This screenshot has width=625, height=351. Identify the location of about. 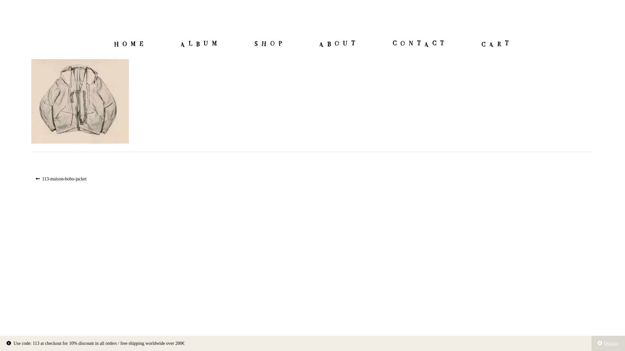
(339, 44).